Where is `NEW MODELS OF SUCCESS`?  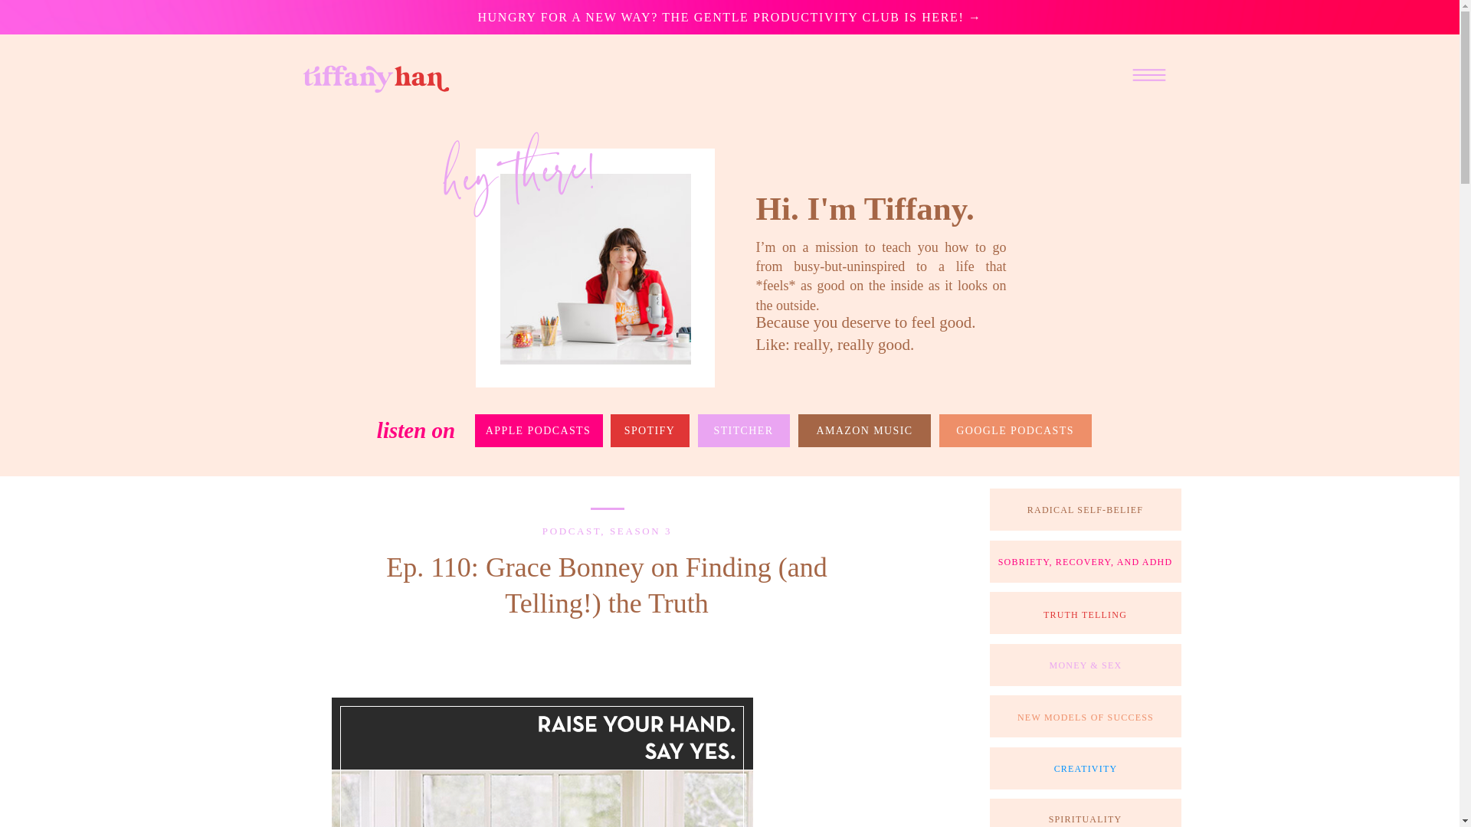 NEW MODELS OF SUCCESS is located at coordinates (1085, 716).